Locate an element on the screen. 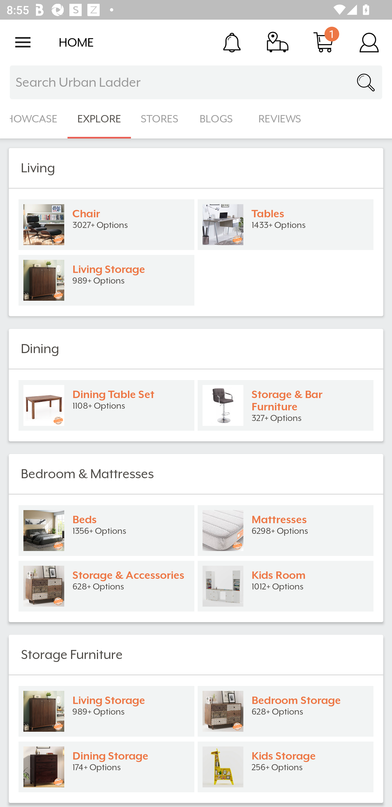 This screenshot has width=392, height=807. Mattresses 6298+ Options is located at coordinates (286, 531).